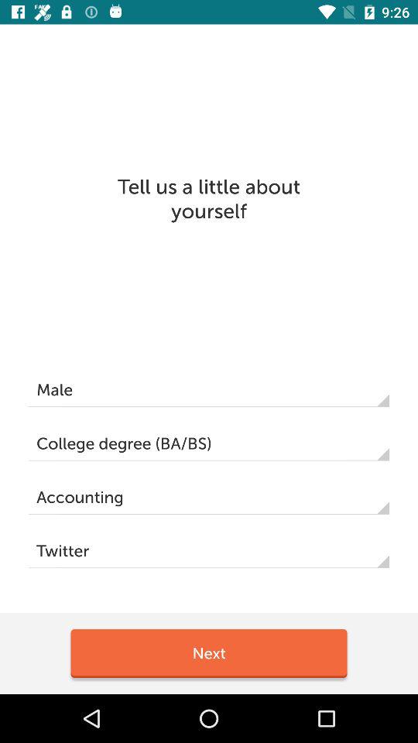 The height and width of the screenshot is (743, 418). I want to click on scroll to the next, so click(209, 653).